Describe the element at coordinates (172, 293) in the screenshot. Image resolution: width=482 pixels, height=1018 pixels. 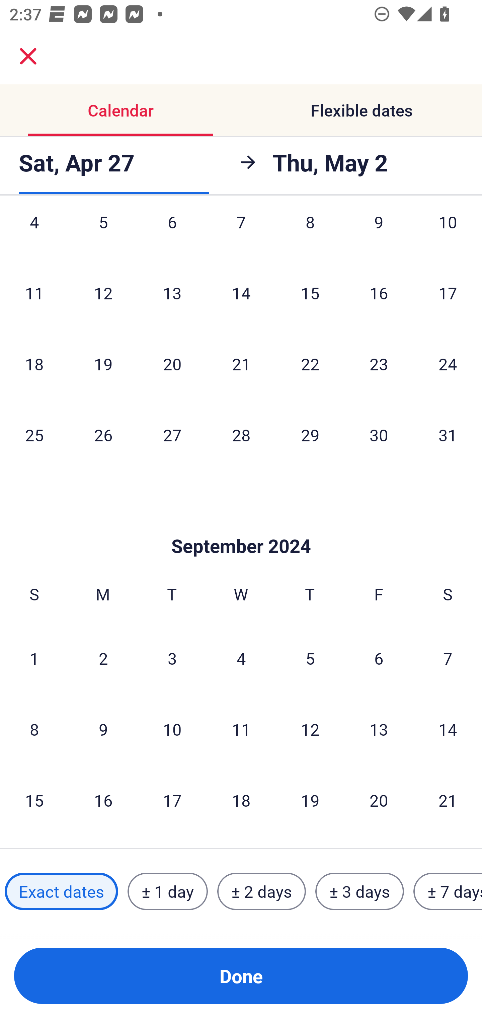
I see `13 Tuesday, August 13, 2024` at that location.